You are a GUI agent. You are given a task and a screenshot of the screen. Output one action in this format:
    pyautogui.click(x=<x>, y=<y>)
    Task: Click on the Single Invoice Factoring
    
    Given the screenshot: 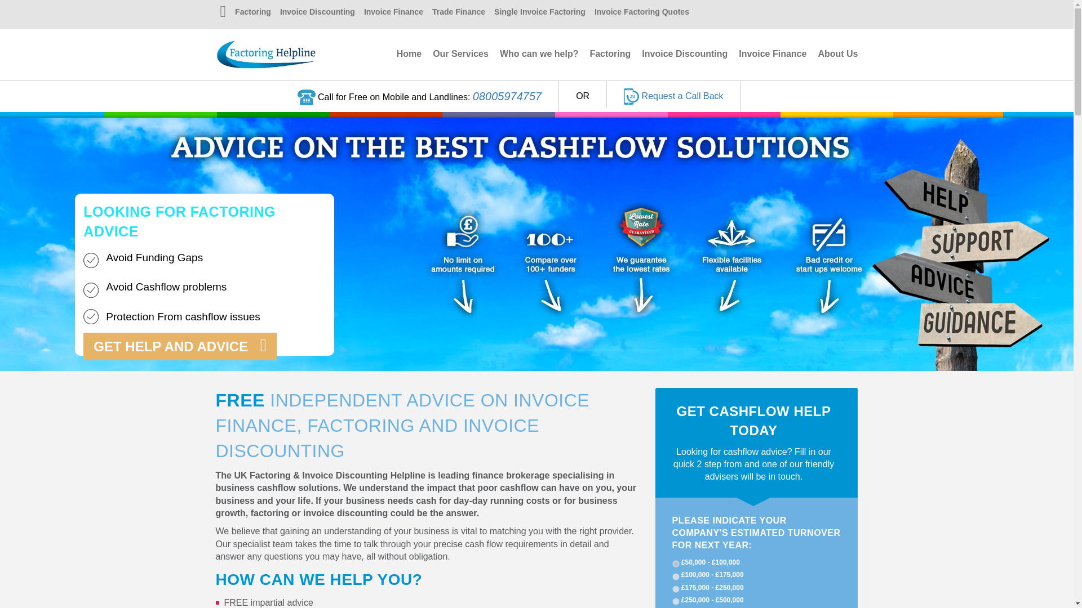 What is the action you would take?
    pyautogui.click(x=540, y=12)
    